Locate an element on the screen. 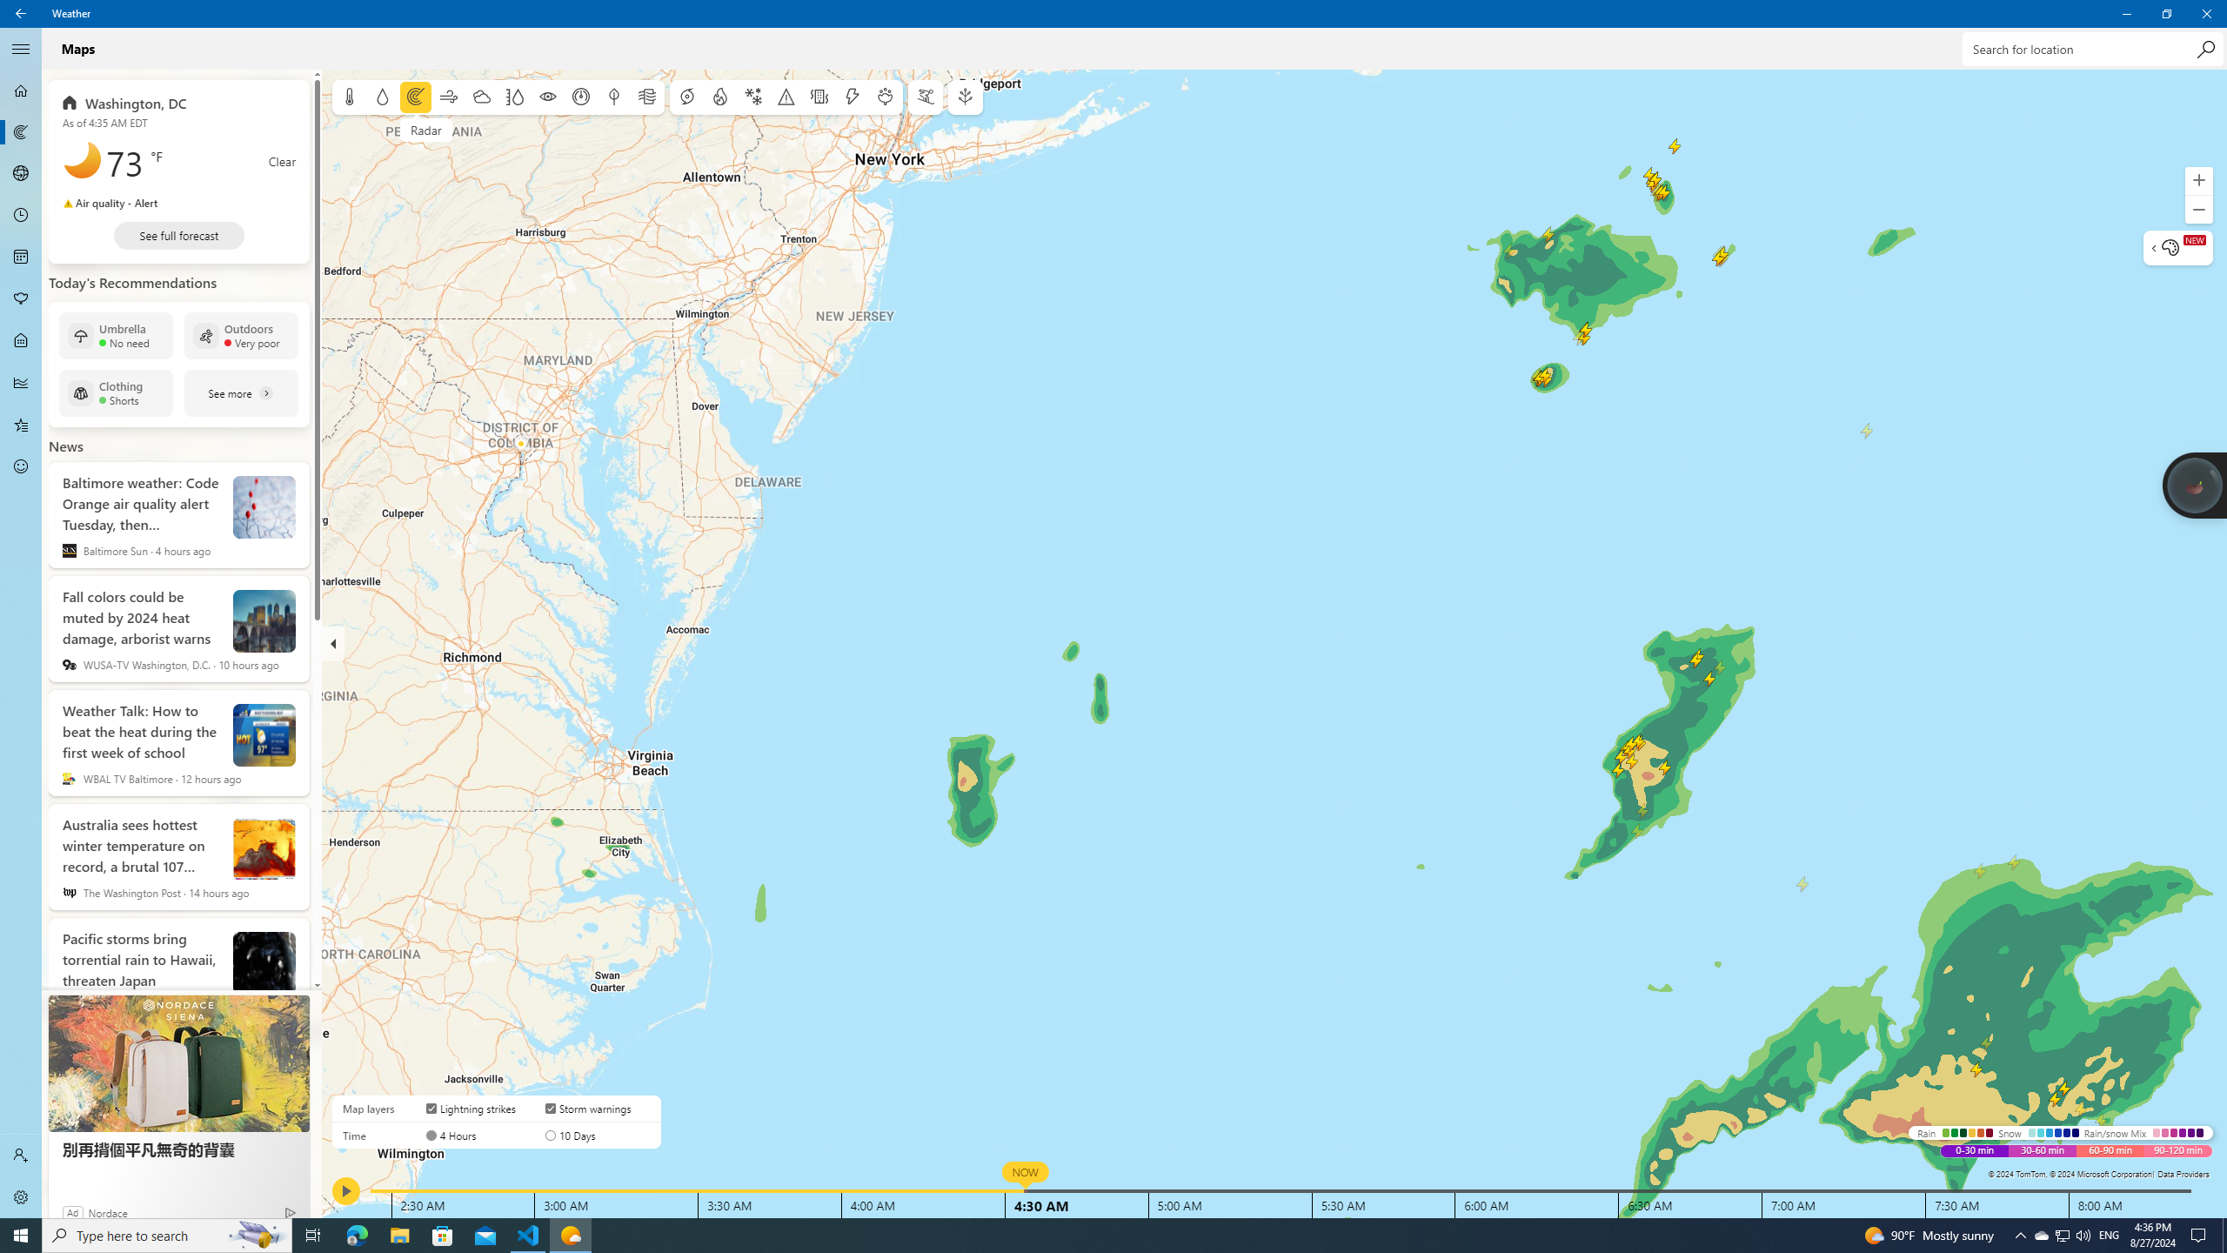 This screenshot has height=1253, width=2227. Close Weather is located at coordinates (2206, 14).